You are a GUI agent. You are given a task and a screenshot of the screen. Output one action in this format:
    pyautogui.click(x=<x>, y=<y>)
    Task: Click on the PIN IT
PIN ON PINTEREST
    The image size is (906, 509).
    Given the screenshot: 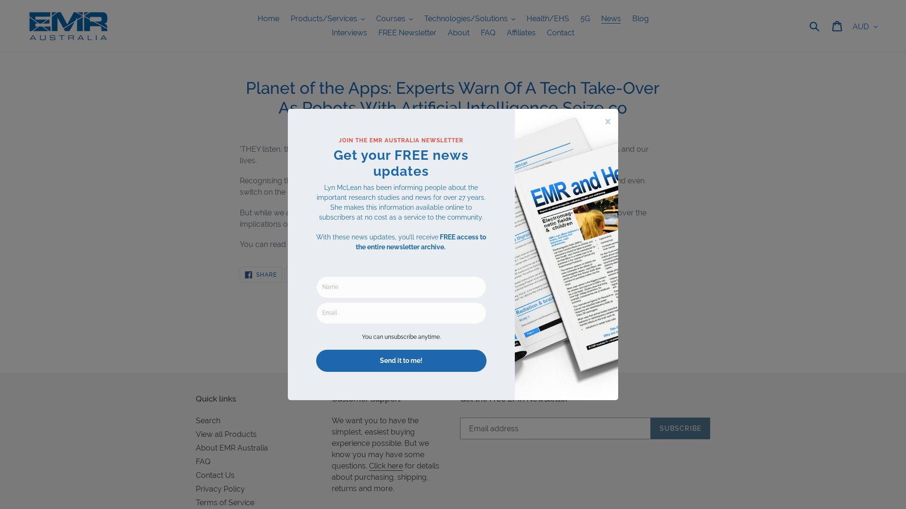 What is the action you would take?
    pyautogui.click(x=350, y=275)
    